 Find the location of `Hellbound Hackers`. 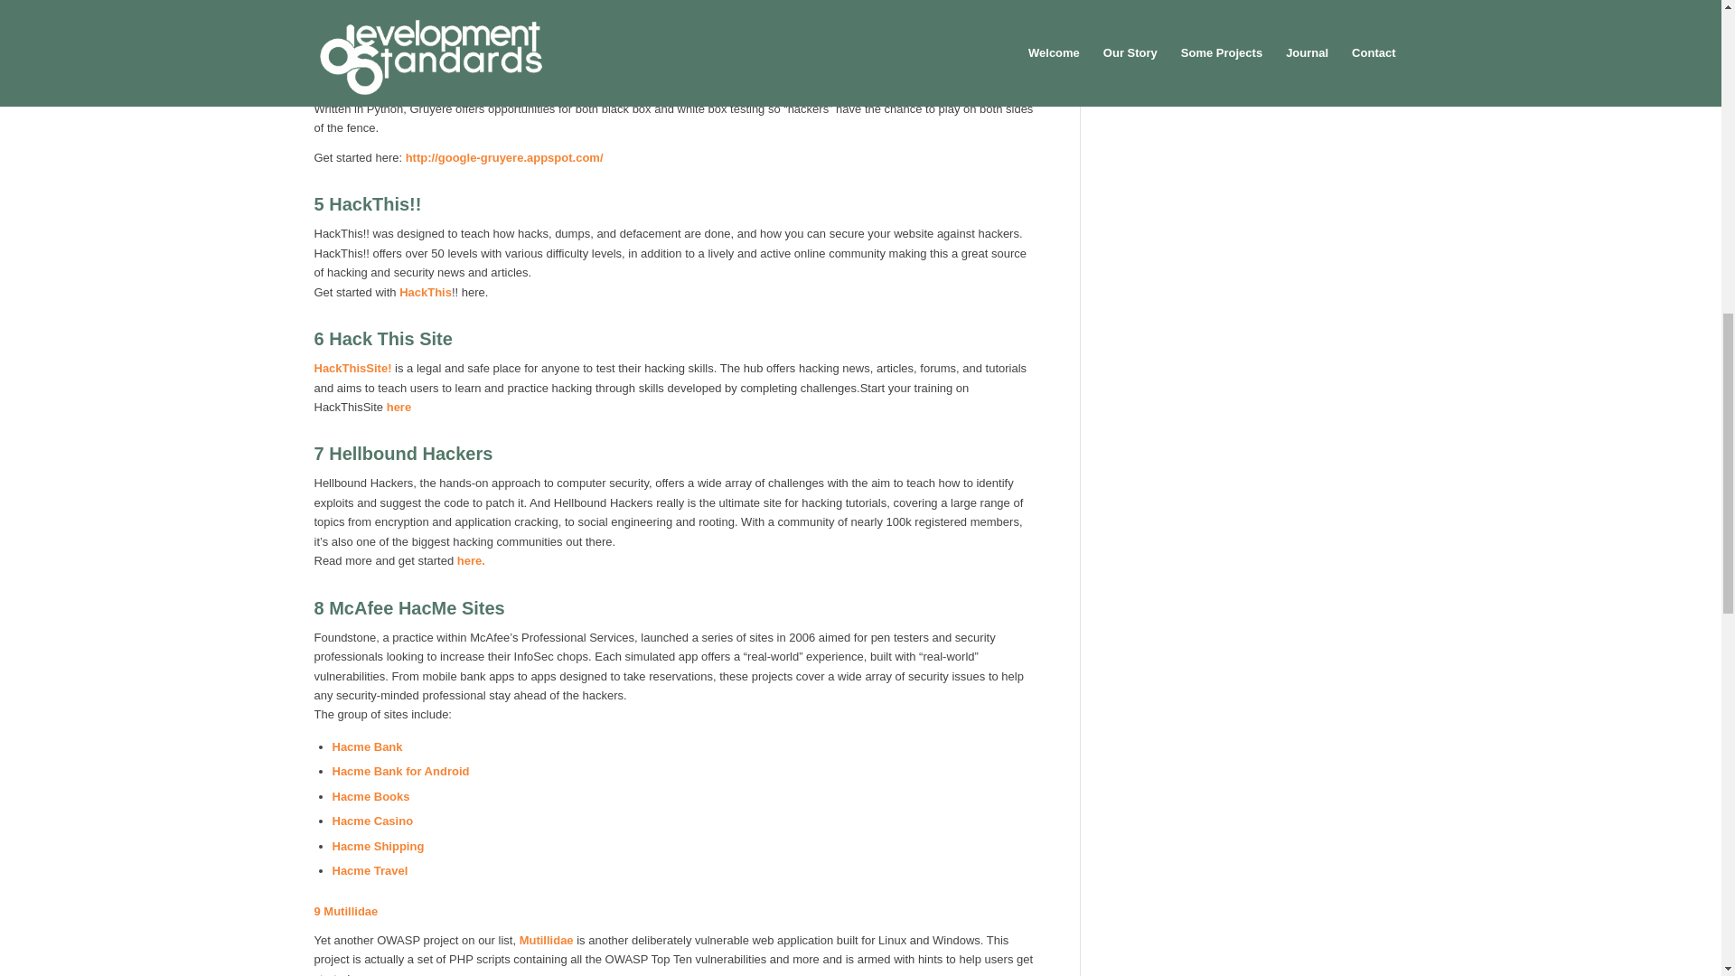

Hellbound Hackers is located at coordinates (410, 454).